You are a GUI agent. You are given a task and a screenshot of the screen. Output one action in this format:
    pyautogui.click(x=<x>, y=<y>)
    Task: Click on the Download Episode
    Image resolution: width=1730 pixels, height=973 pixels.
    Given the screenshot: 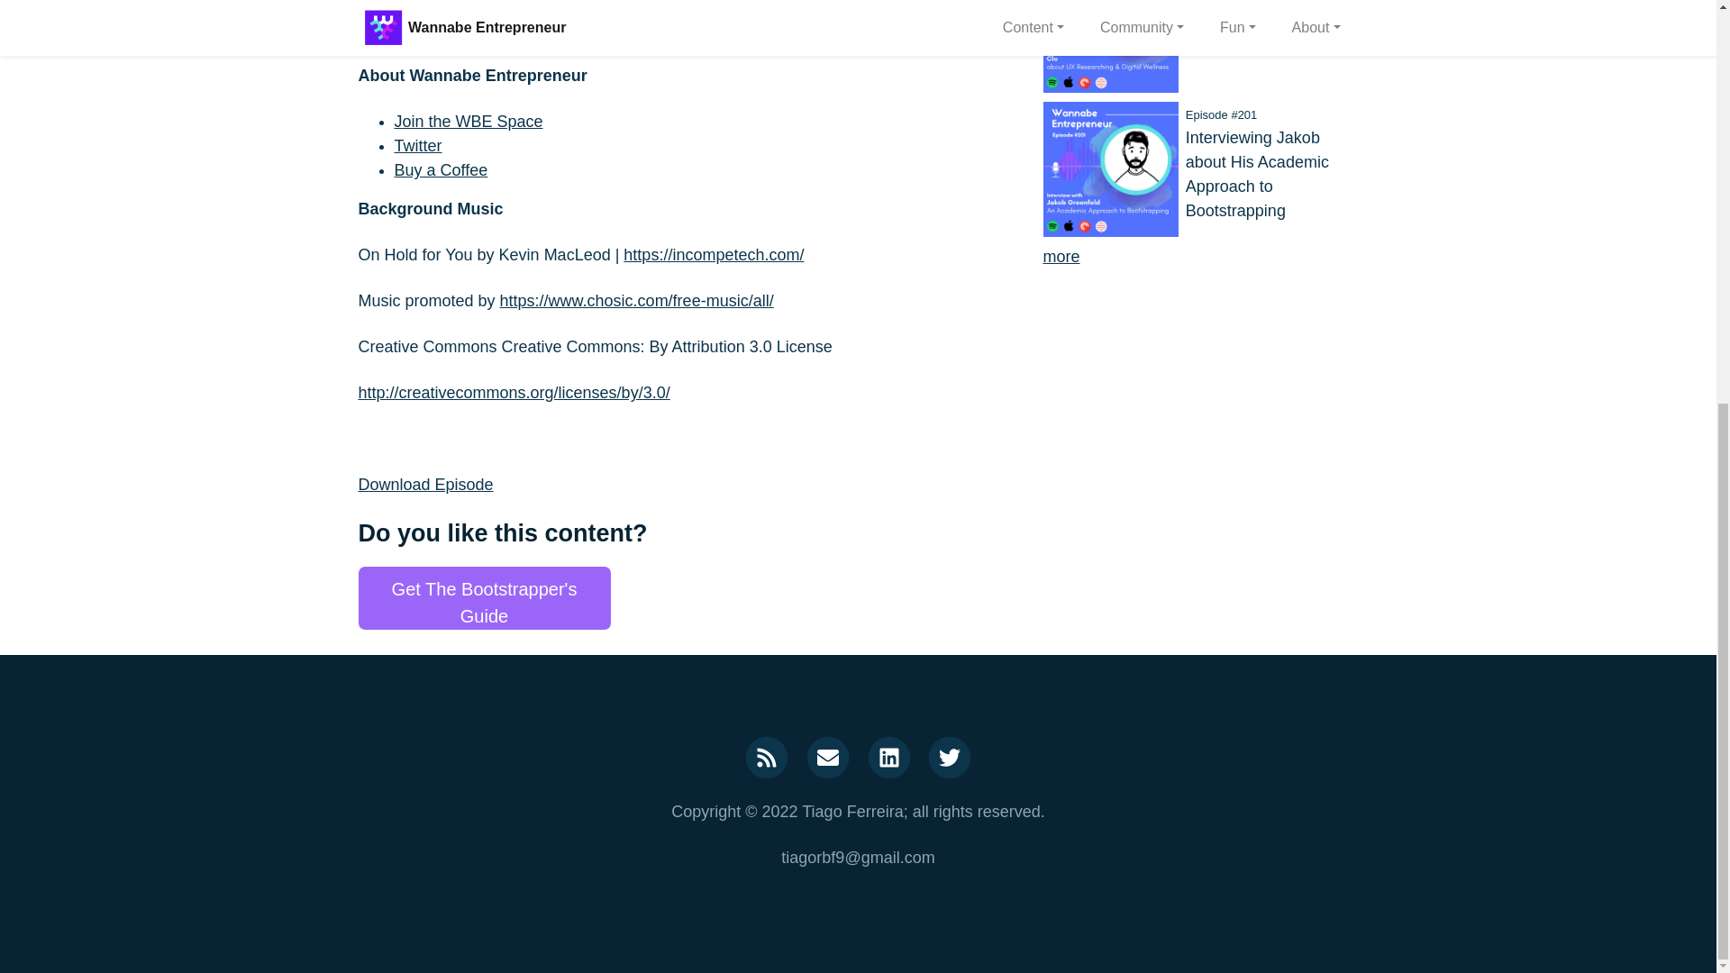 What is the action you would take?
    pyautogui.click(x=425, y=485)
    